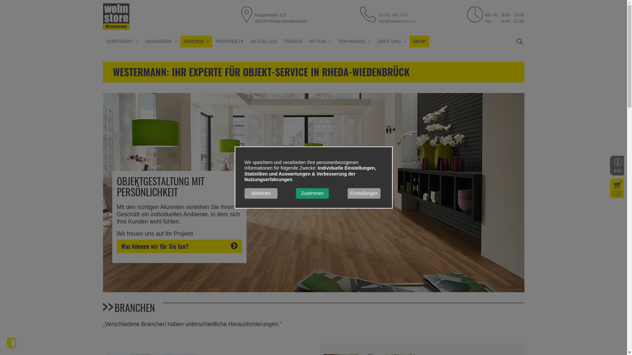  Describe the element at coordinates (397, 25) in the screenshot. I see `info@westermann.cc` at that location.